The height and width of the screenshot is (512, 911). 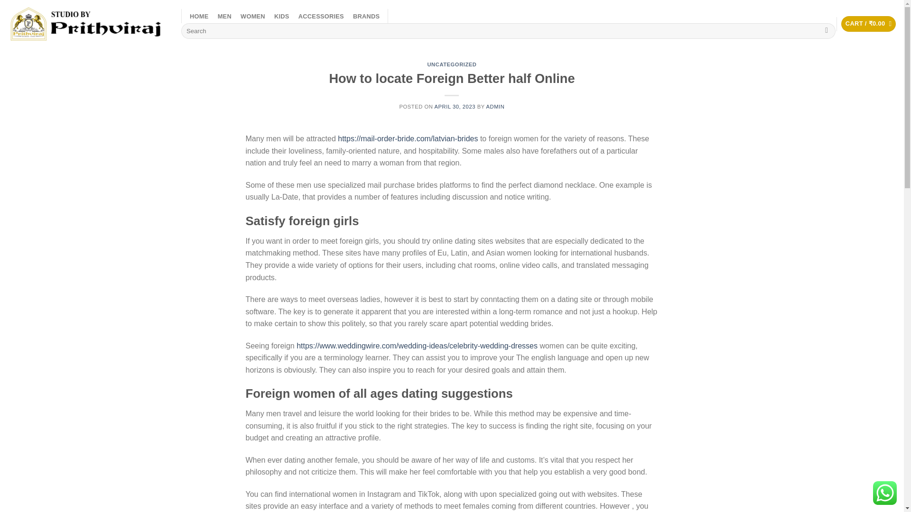 What do you see at coordinates (321, 17) in the screenshot?
I see `ACCESSORIES` at bounding box center [321, 17].